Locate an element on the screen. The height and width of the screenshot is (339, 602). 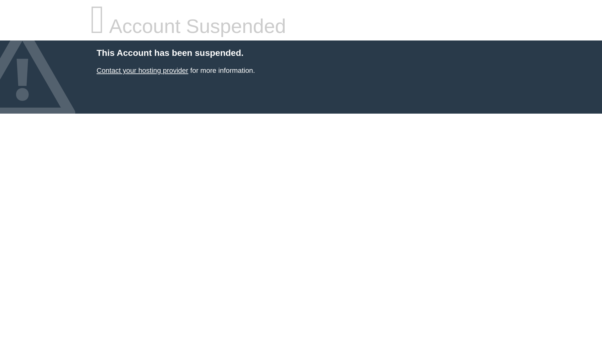
Contact your hosting provider is located at coordinates (142, 70).